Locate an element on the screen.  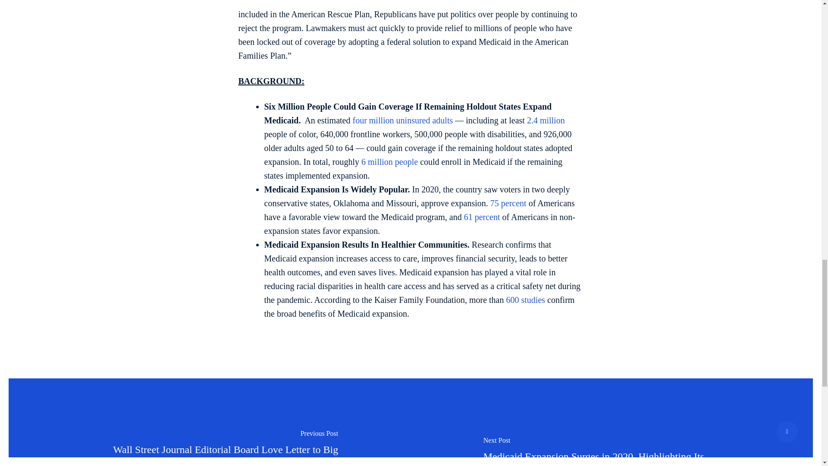
2.4 million is located at coordinates (546, 120).